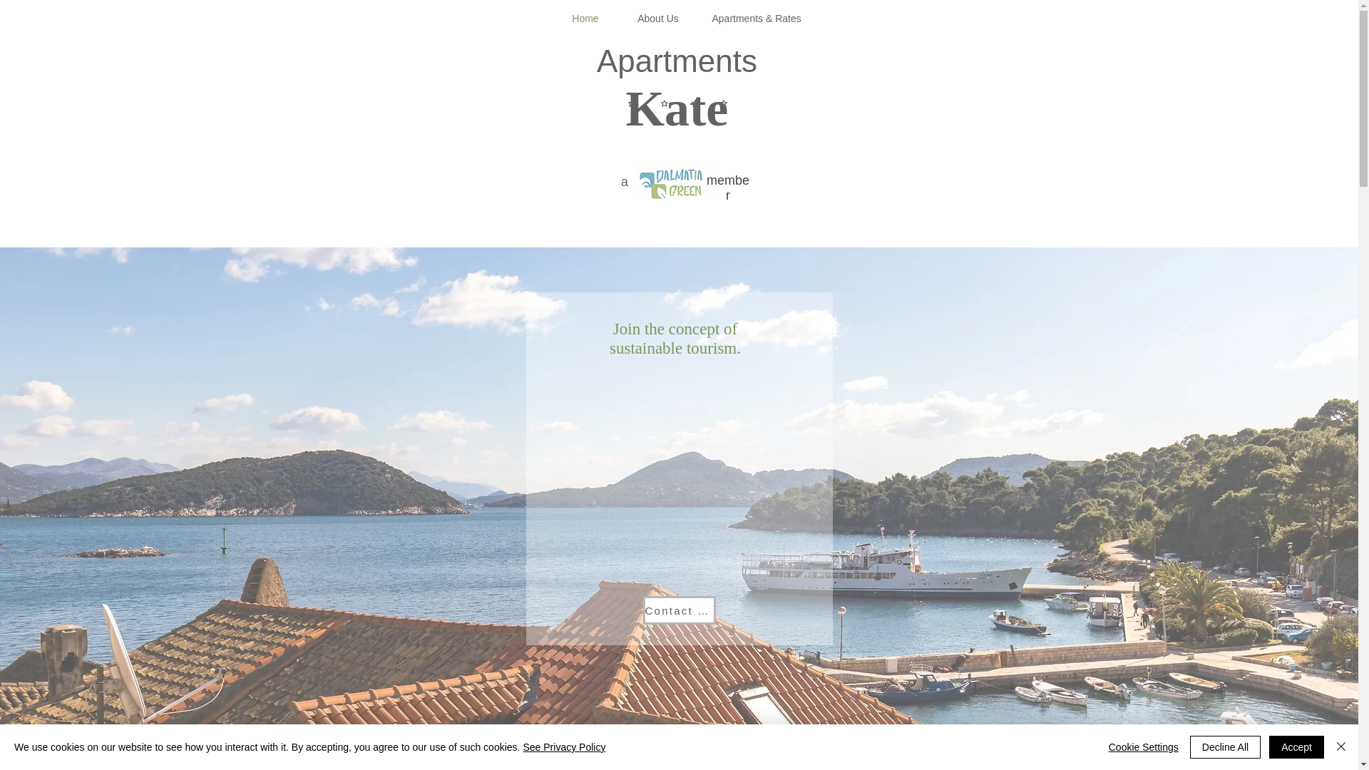  What do you see at coordinates (1296, 747) in the screenshot?
I see `Accept` at bounding box center [1296, 747].